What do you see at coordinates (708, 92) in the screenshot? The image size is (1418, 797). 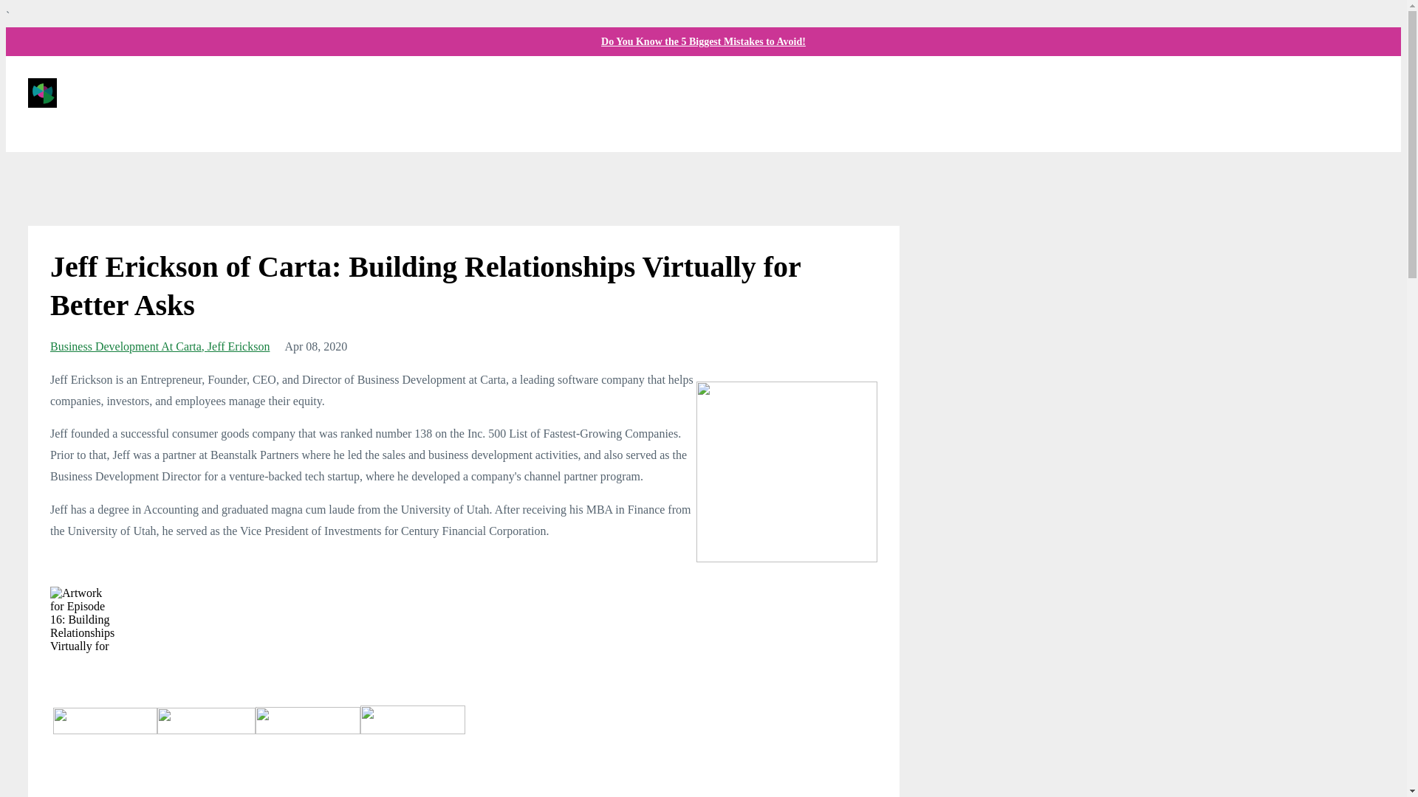 I see `About Us` at bounding box center [708, 92].